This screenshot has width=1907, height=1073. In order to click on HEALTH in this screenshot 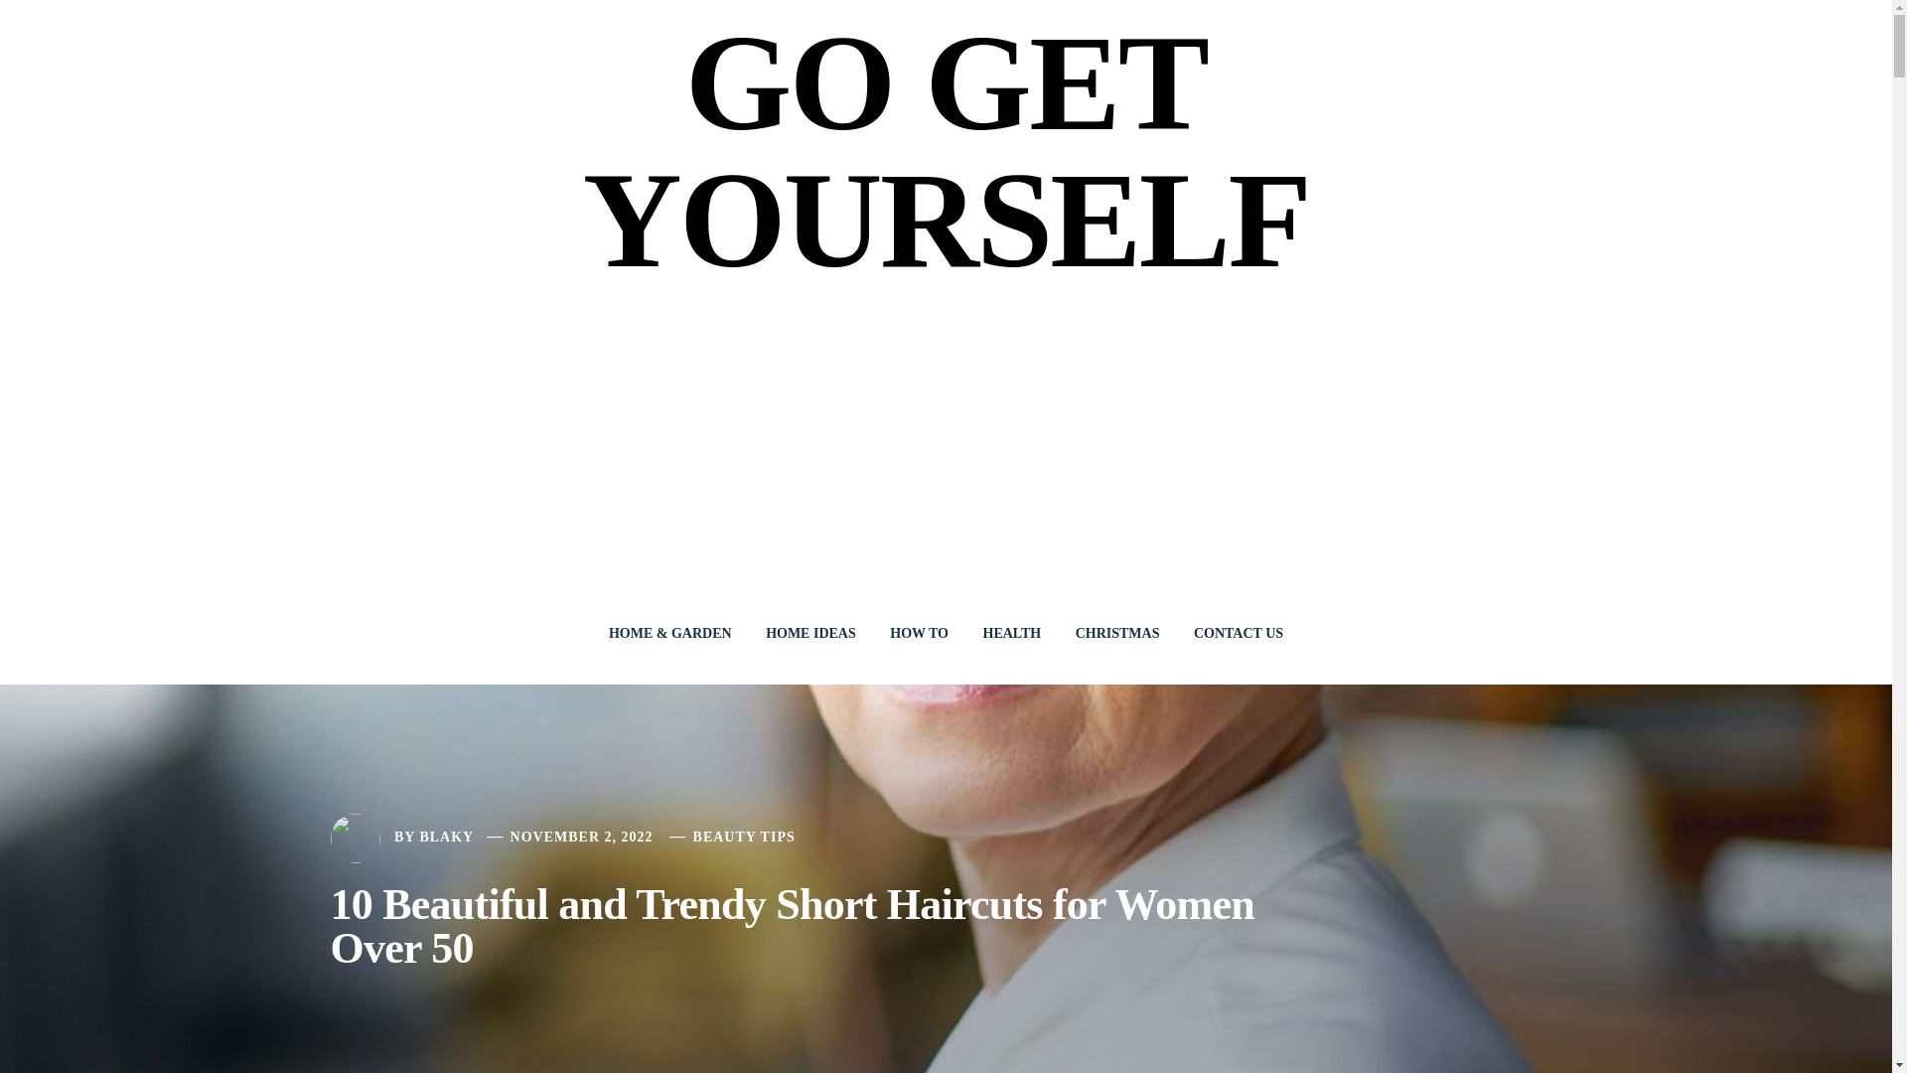, I will do `click(1011, 633)`.